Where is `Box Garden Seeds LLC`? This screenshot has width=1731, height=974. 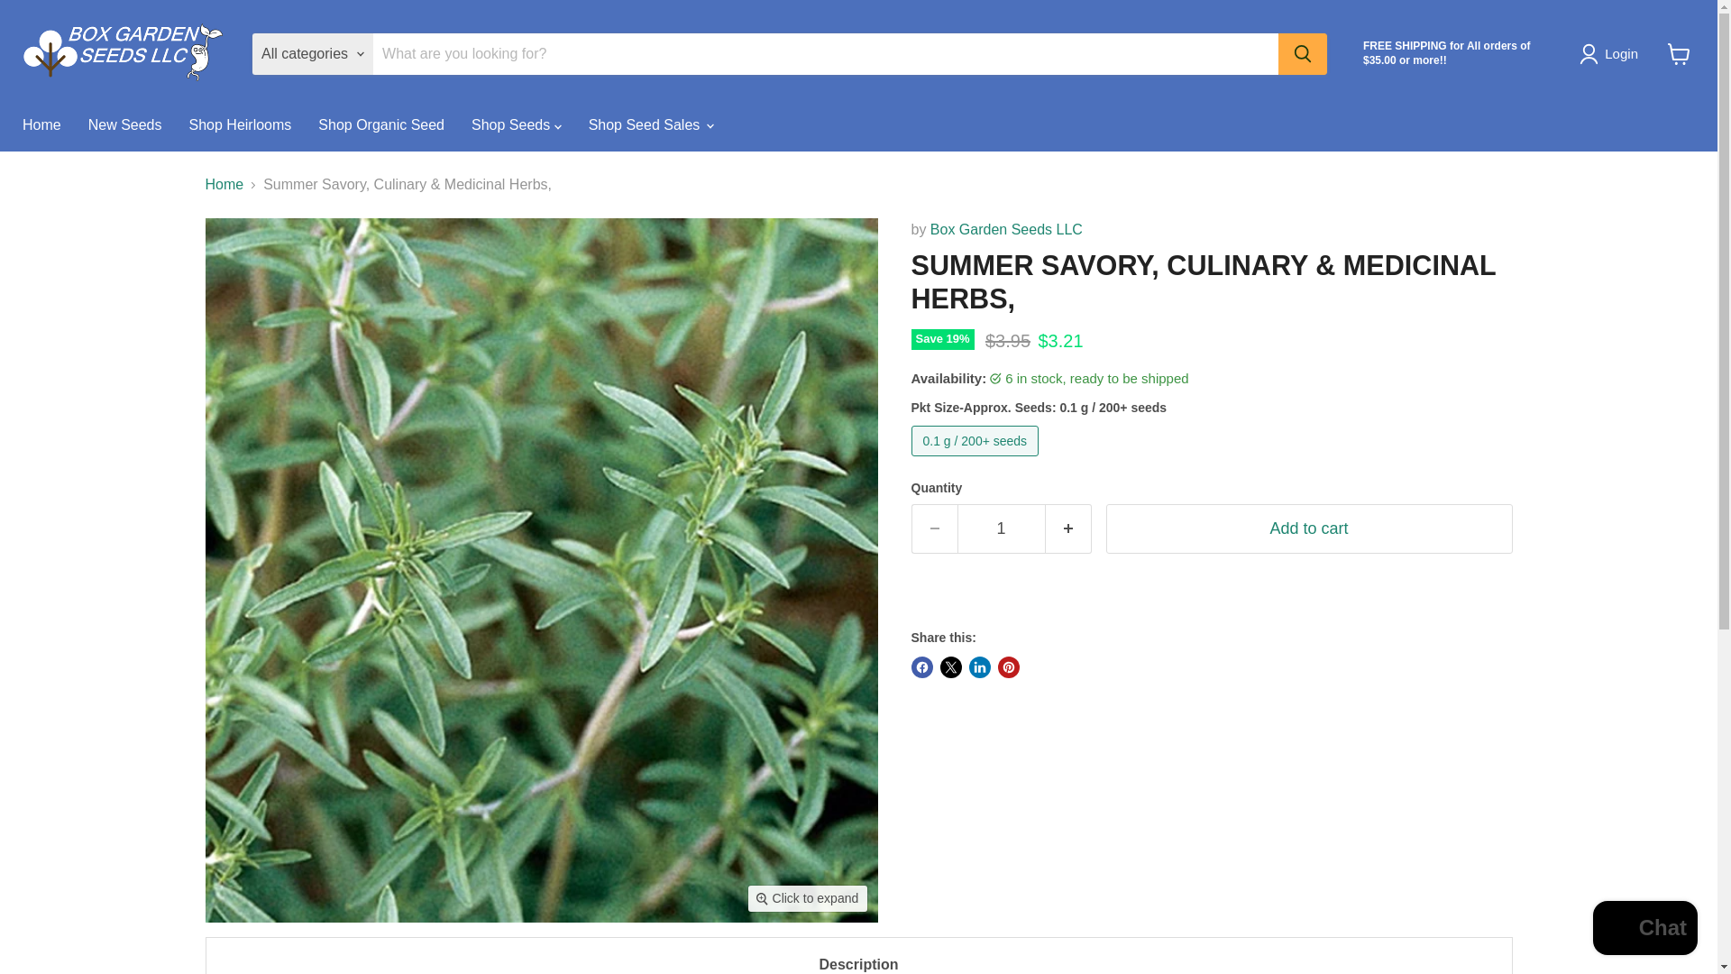
Box Garden Seeds LLC is located at coordinates (1006, 229).